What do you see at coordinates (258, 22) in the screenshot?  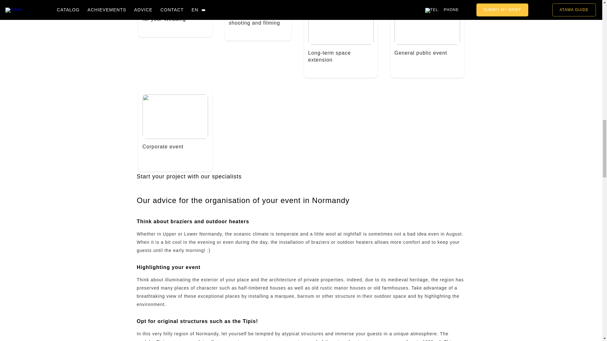 I see `Fashion show, shooting and filming` at bounding box center [258, 22].